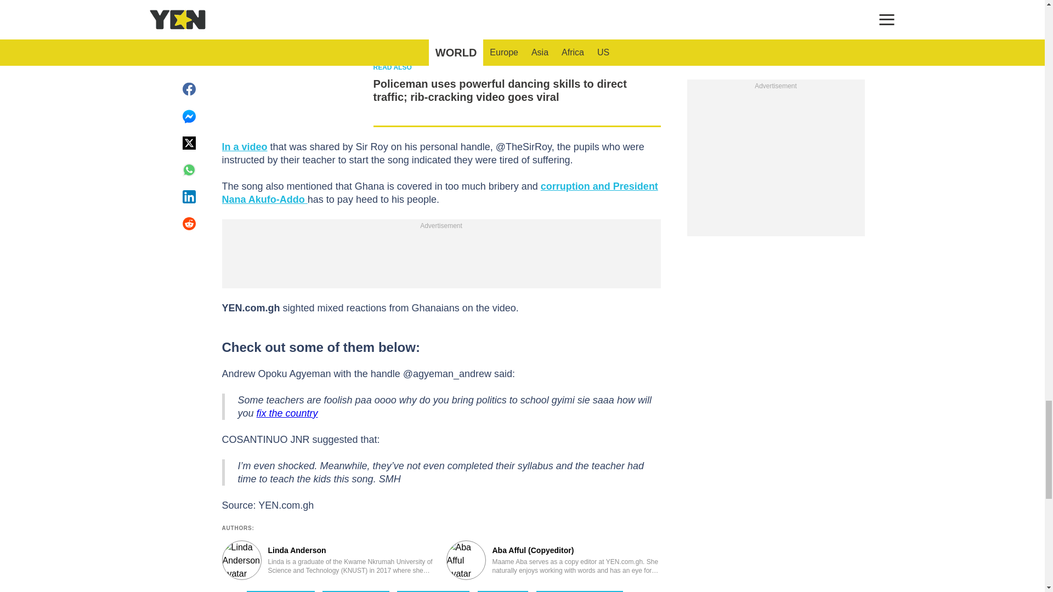 This screenshot has height=592, width=1053. I want to click on Author page, so click(554, 560).